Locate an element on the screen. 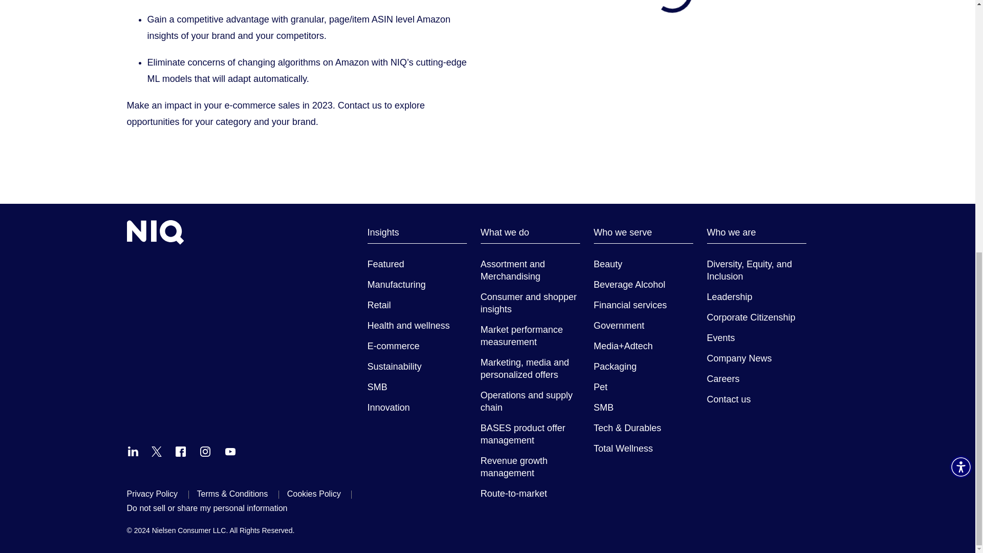 The height and width of the screenshot is (553, 983). Facebook is located at coordinates (180, 452).